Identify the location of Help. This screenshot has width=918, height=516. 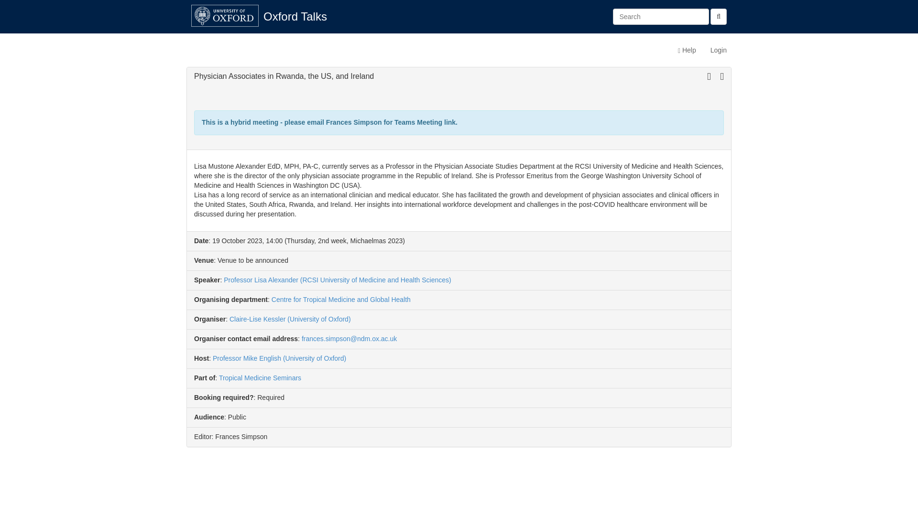
(687, 50).